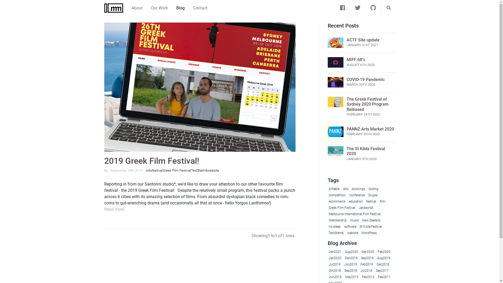 Image resolution: width=503 pixels, height=283 pixels. What do you see at coordinates (200, 8) in the screenshot?
I see `Contact` at bounding box center [200, 8].